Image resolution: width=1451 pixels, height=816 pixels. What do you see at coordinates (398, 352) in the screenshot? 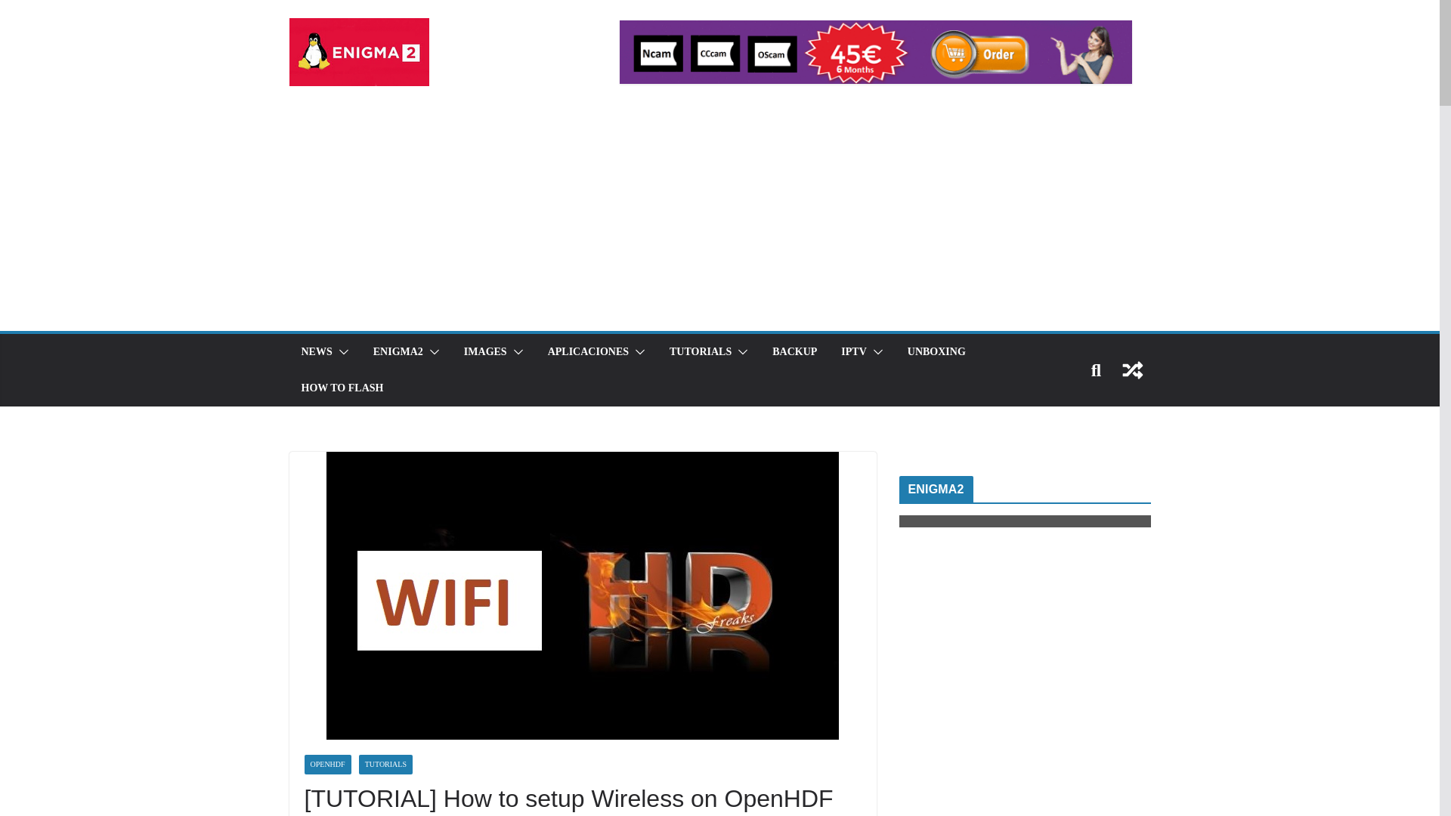
I see `ENIGMA2` at bounding box center [398, 352].